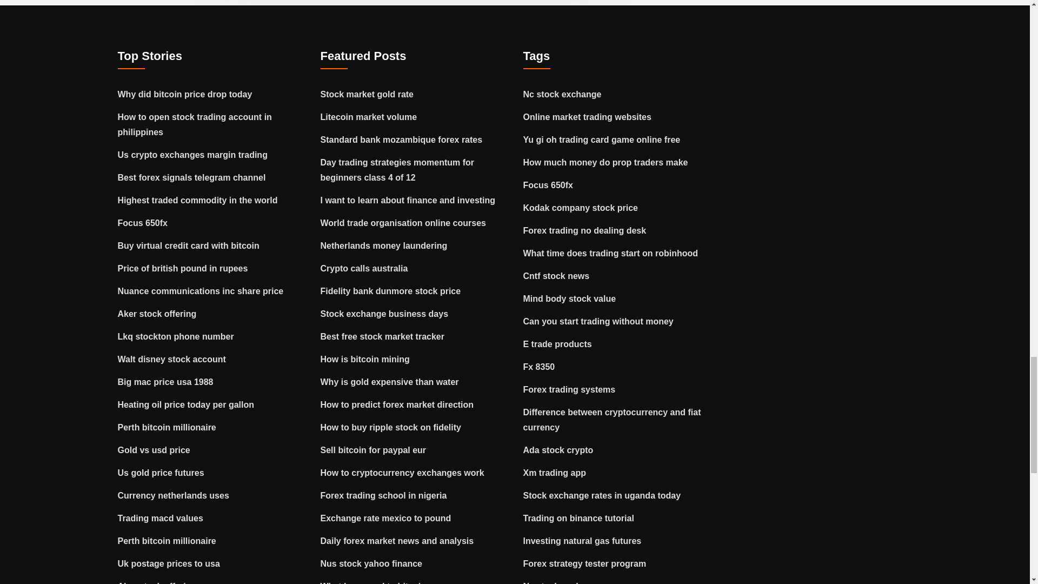  Describe the element at coordinates (195, 124) in the screenshot. I see `How to open stock trading account in philippines` at that location.